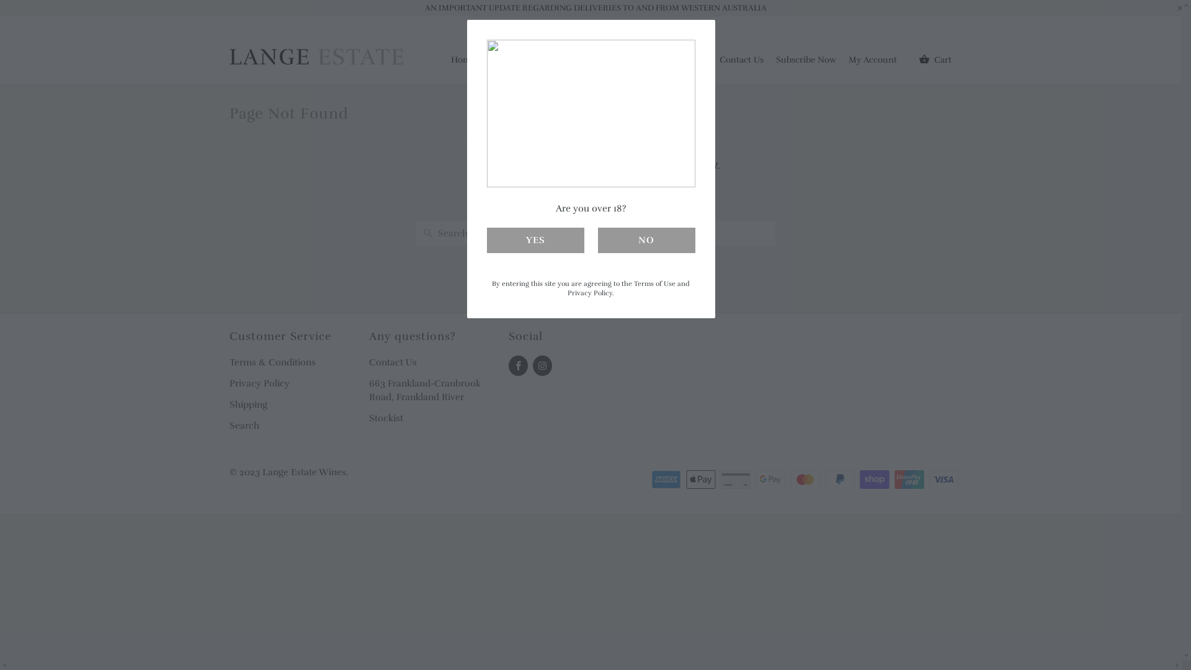  What do you see at coordinates (514, 63) in the screenshot?
I see `Our Story` at bounding box center [514, 63].